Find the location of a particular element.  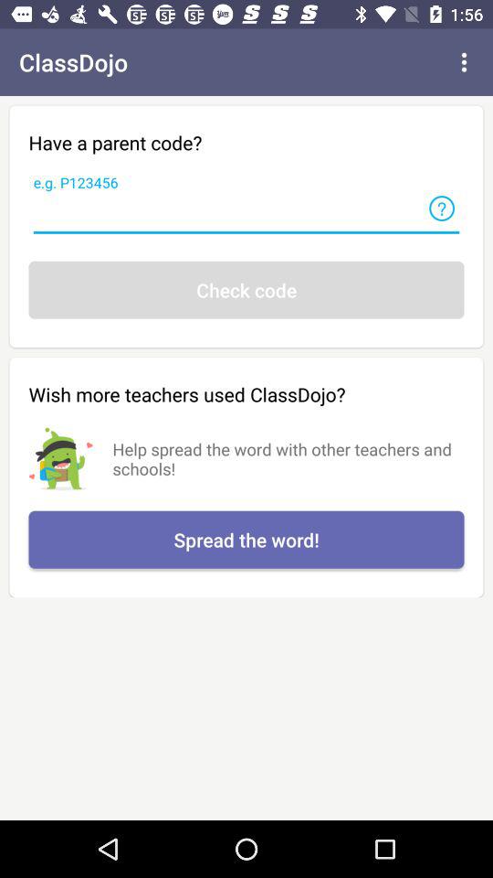

see menu options is located at coordinates (464, 62).